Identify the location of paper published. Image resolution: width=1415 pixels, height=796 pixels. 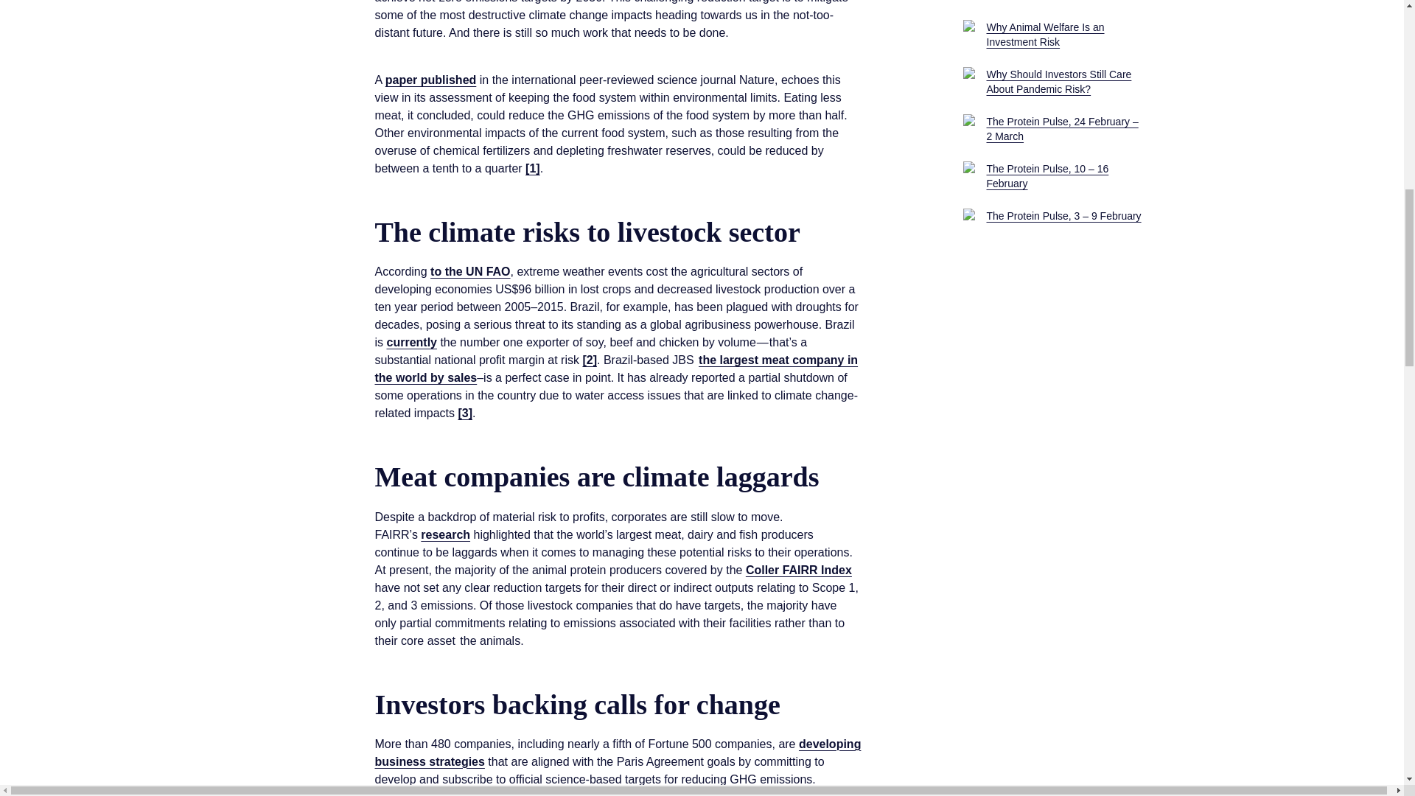
(430, 80).